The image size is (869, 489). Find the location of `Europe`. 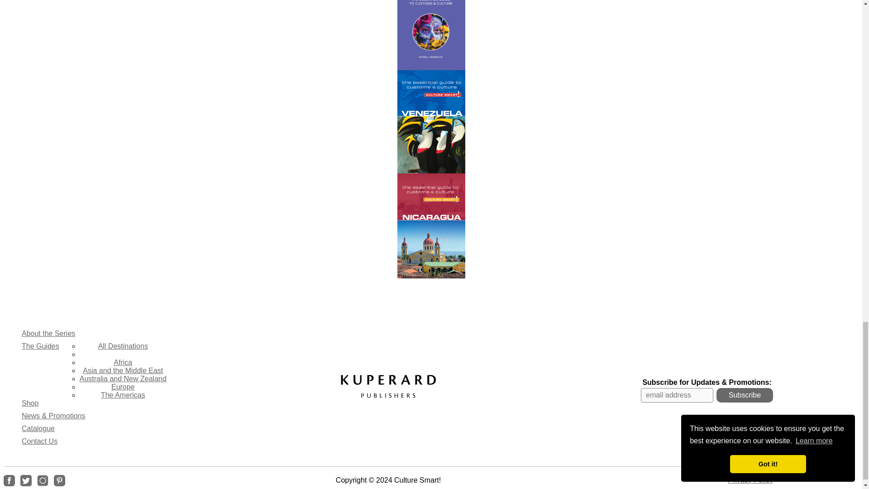

Europe is located at coordinates (123, 387).